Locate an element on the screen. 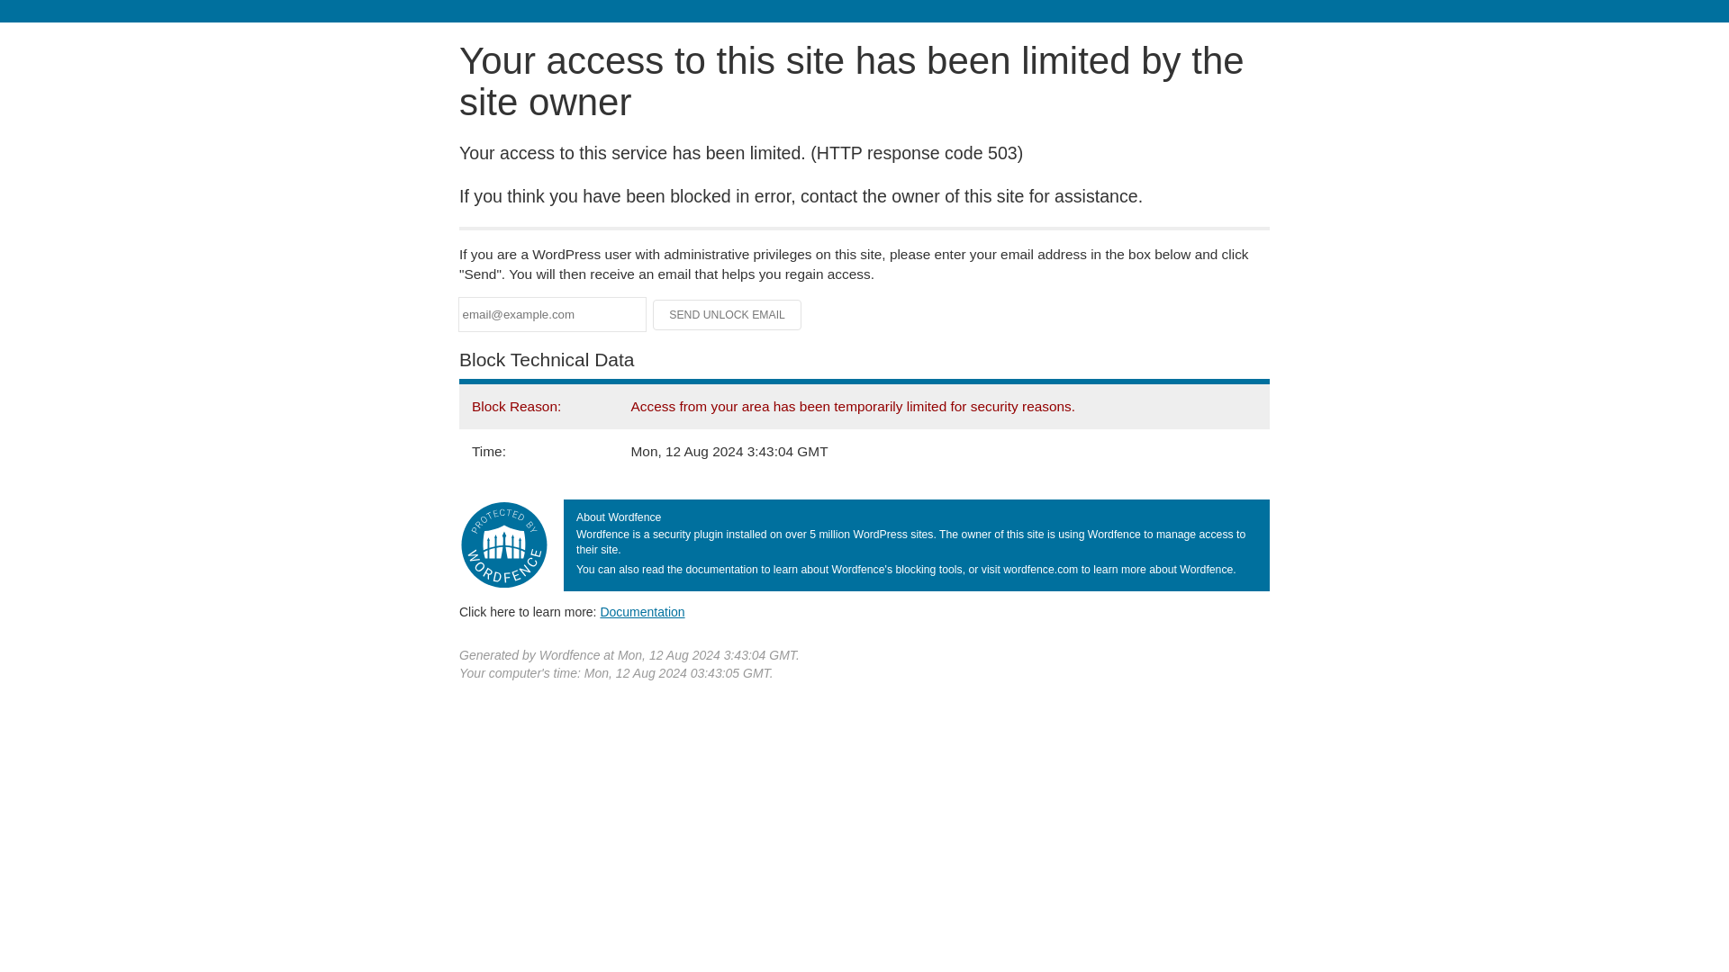 This screenshot has width=1729, height=972. Send Unlock Email is located at coordinates (728, 315).